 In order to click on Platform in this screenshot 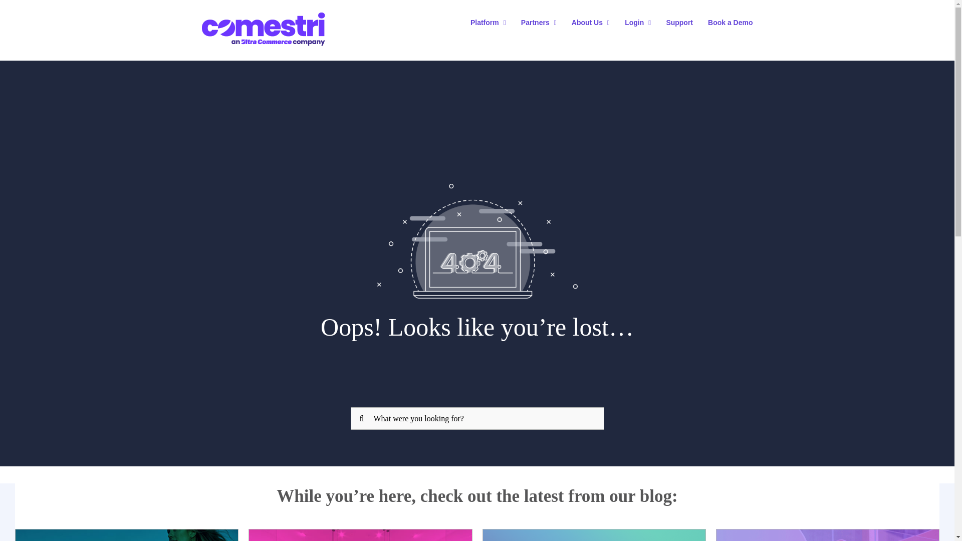, I will do `click(488, 22)`.